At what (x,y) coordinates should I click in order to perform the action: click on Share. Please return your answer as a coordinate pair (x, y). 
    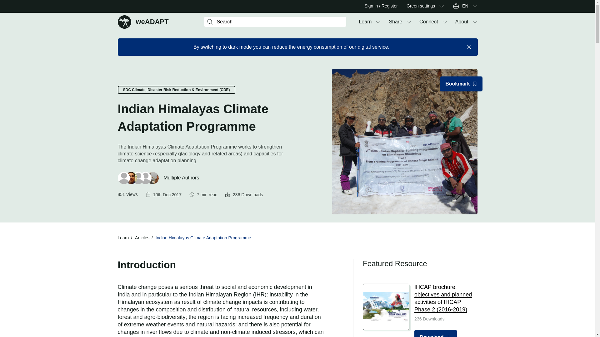
    Looking at the image, I should click on (395, 22).